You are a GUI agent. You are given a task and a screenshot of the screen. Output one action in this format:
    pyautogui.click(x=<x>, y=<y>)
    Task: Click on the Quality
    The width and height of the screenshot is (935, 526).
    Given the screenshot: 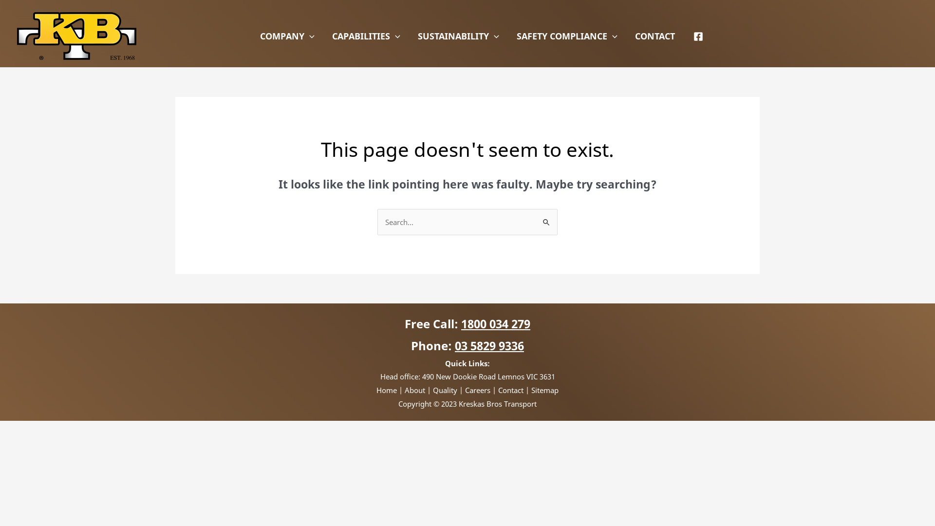 What is the action you would take?
    pyautogui.click(x=445, y=390)
    